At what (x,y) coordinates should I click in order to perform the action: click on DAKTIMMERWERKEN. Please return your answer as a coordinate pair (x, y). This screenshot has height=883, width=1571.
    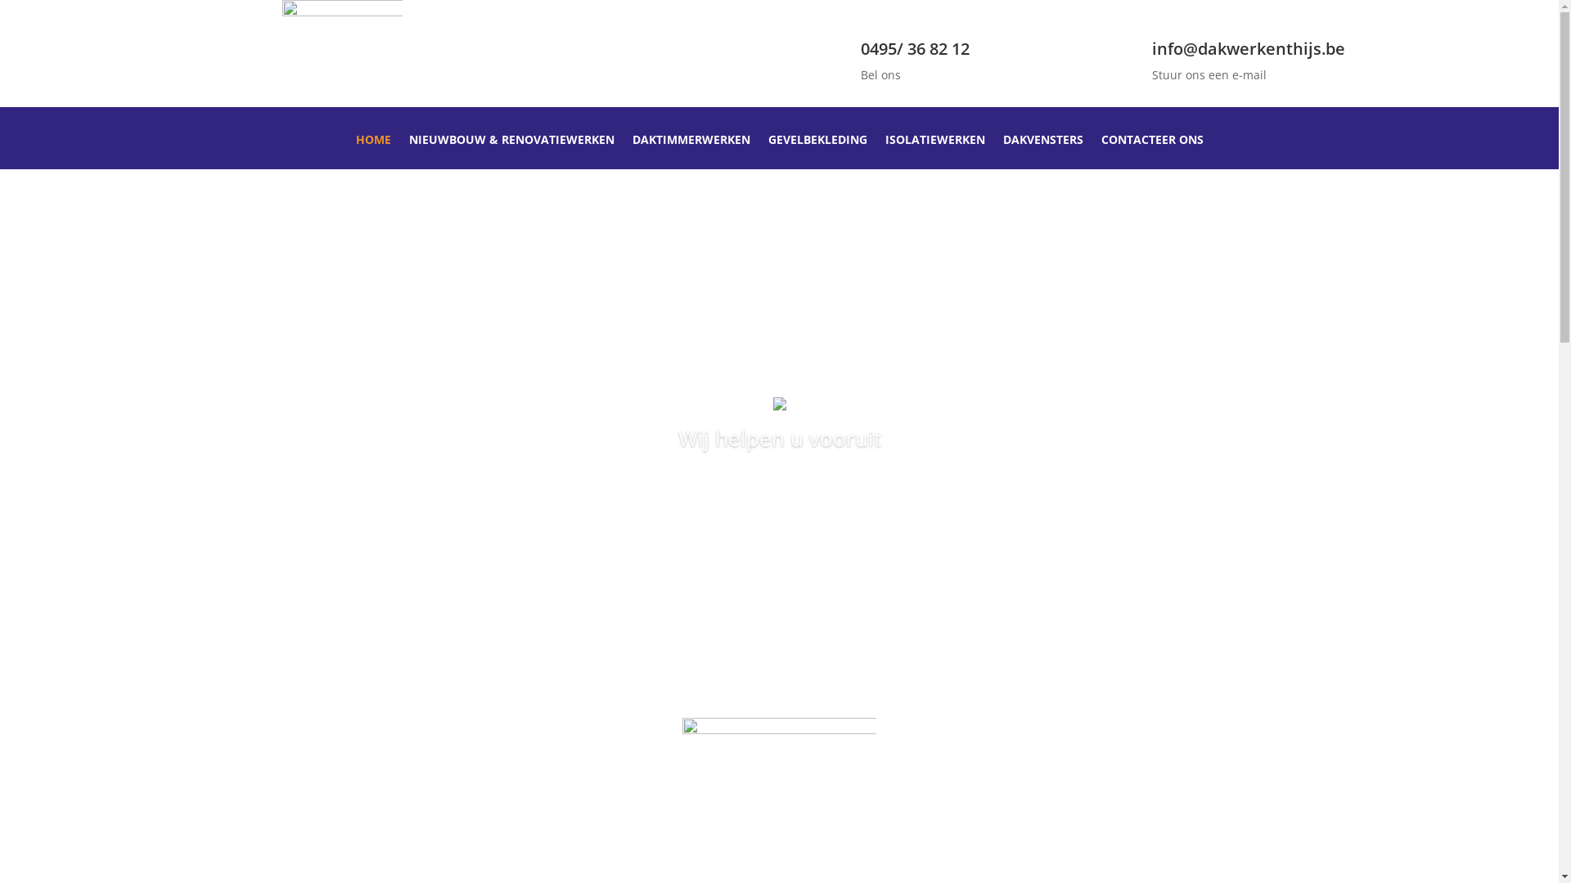
    Looking at the image, I should click on (691, 152).